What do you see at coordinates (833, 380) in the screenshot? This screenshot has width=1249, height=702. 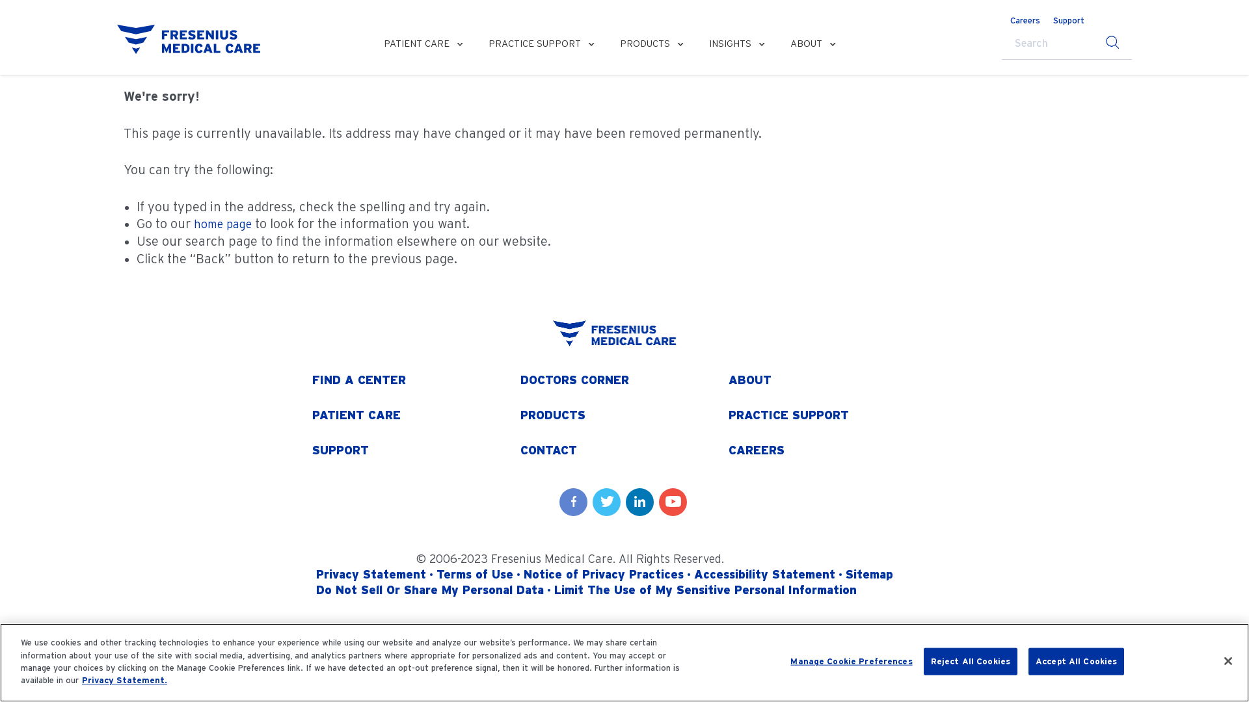 I see `ABOUT` at bounding box center [833, 380].